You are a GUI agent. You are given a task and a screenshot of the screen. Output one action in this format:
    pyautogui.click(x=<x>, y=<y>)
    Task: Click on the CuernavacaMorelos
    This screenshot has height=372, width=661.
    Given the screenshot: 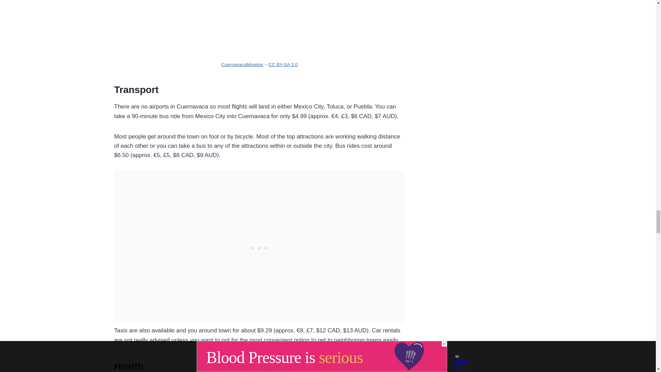 What is the action you would take?
    pyautogui.click(x=242, y=65)
    